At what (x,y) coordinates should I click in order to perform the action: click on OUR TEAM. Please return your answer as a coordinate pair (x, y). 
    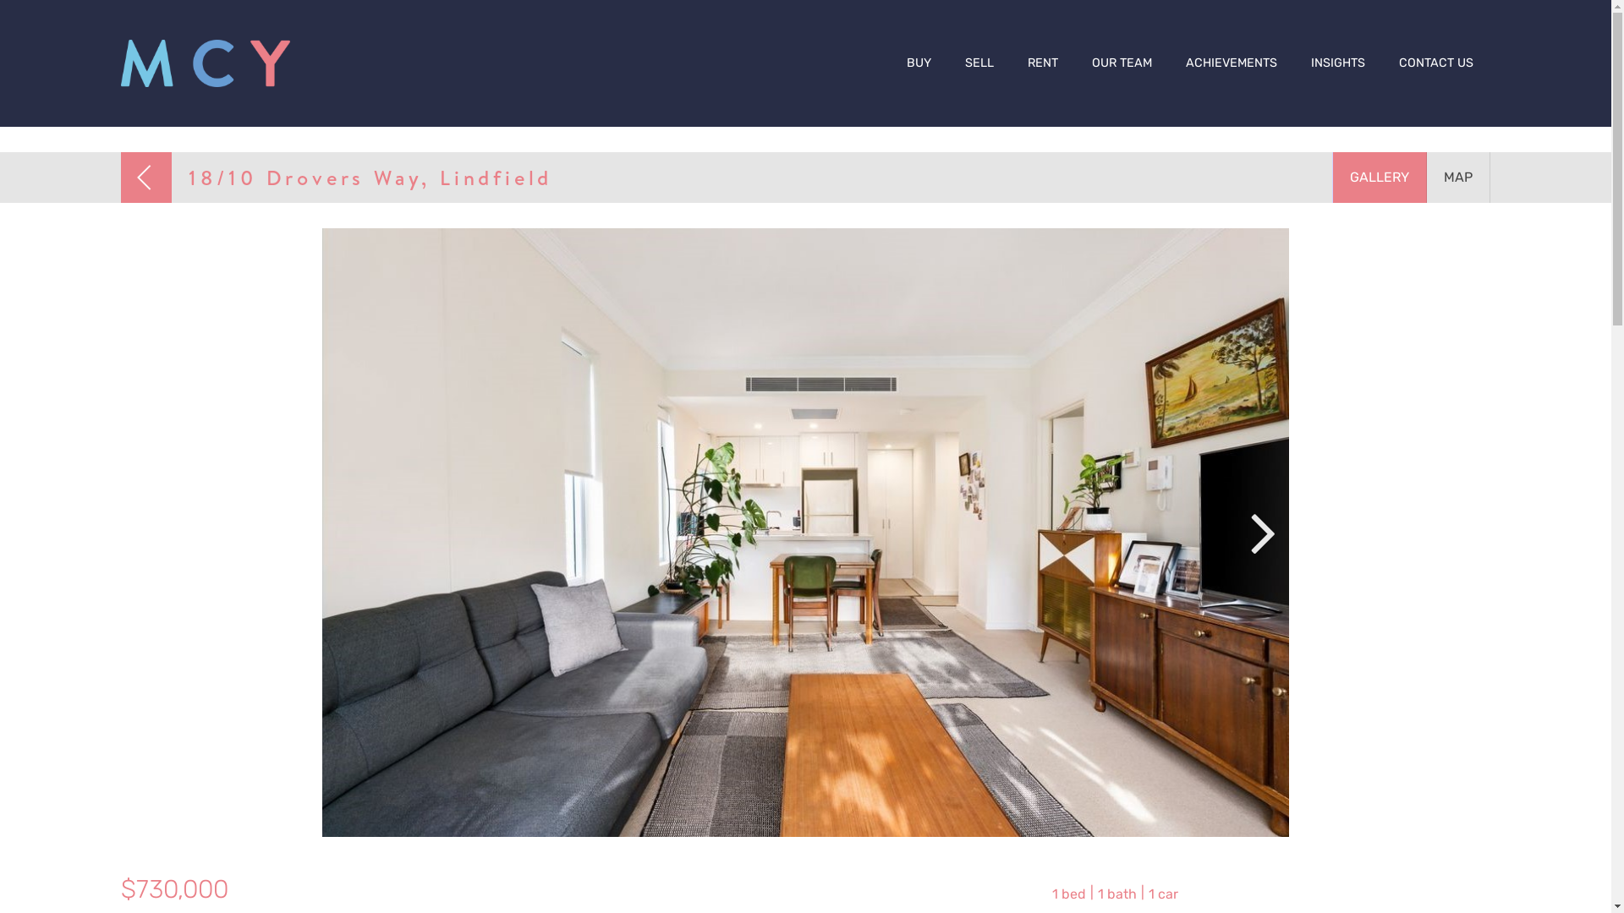
    Looking at the image, I should click on (1122, 63).